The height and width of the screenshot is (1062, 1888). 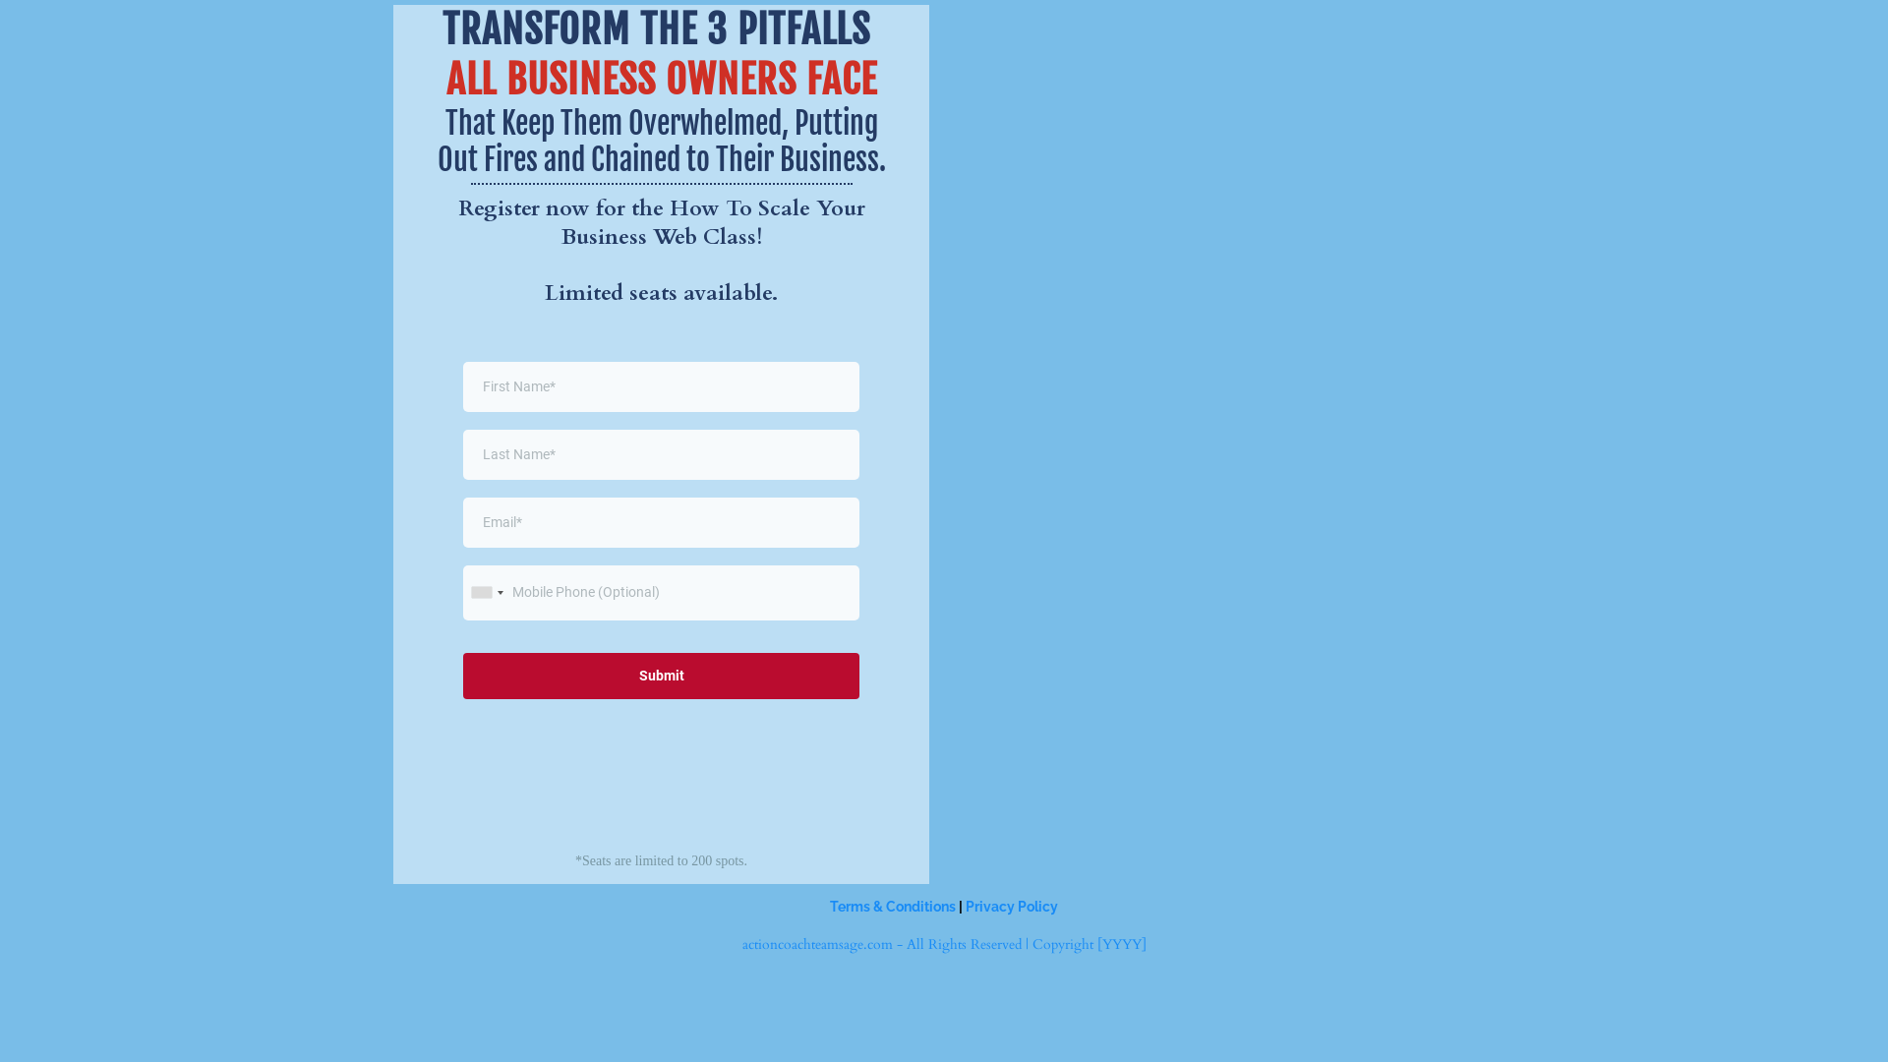 I want to click on Submit, so click(x=661, y=677).